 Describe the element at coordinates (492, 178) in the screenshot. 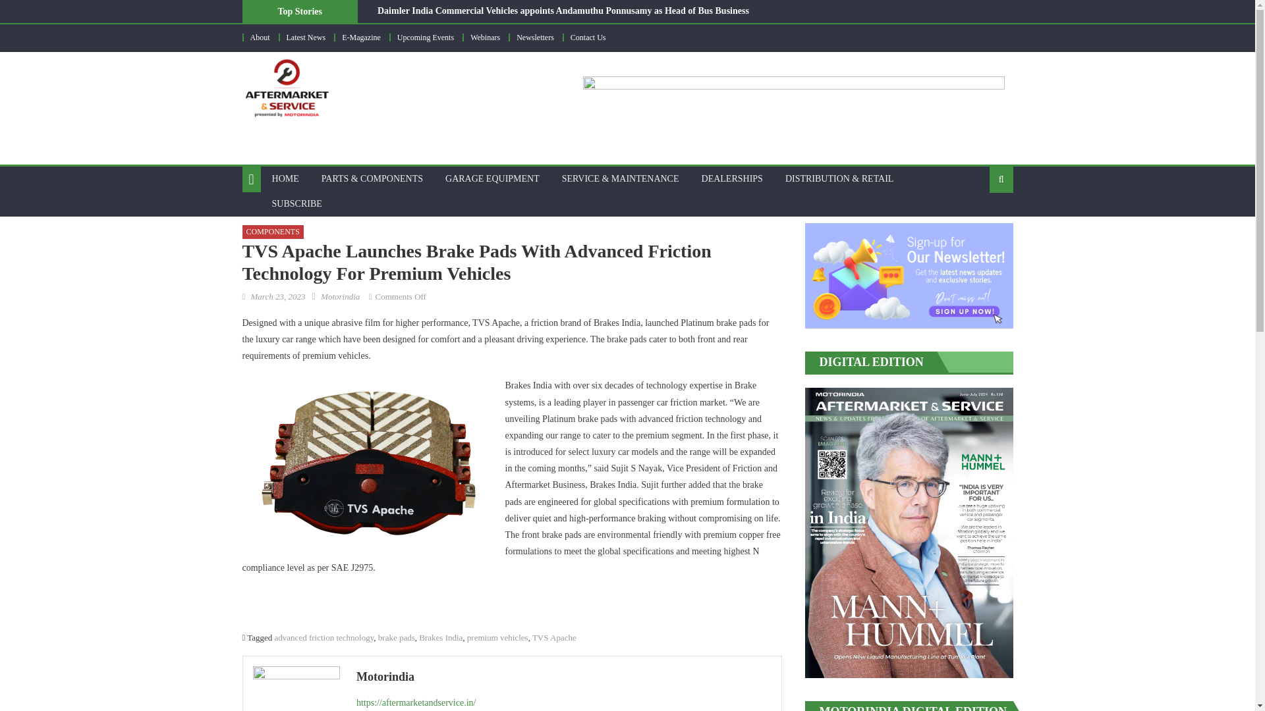

I see `GARAGE EQUIPMENT` at that location.